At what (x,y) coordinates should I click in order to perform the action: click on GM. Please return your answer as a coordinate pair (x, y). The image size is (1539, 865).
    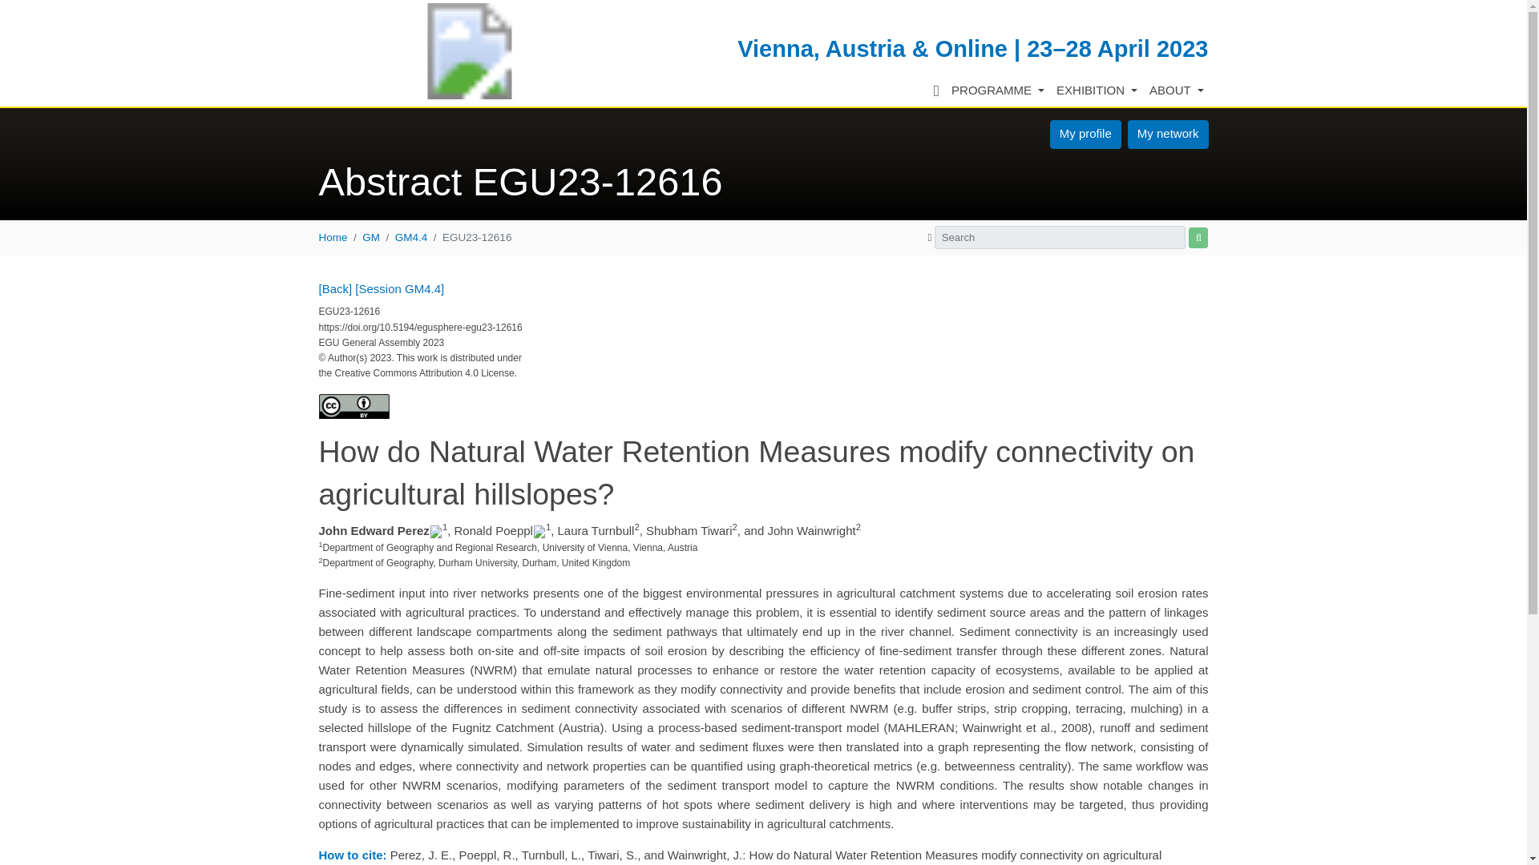
    Looking at the image, I should click on (370, 237).